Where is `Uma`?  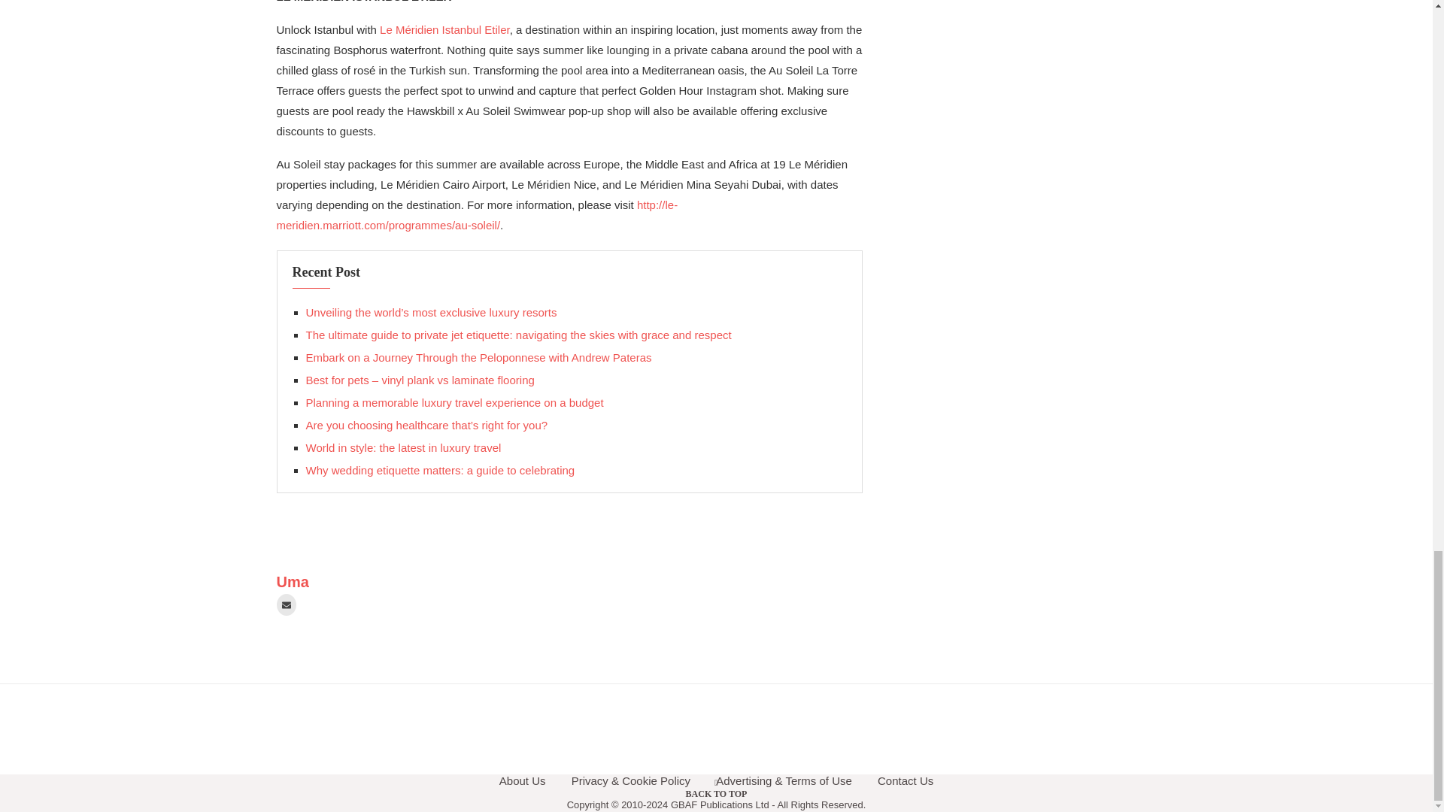
Uma is located at coordinates (293, 582).